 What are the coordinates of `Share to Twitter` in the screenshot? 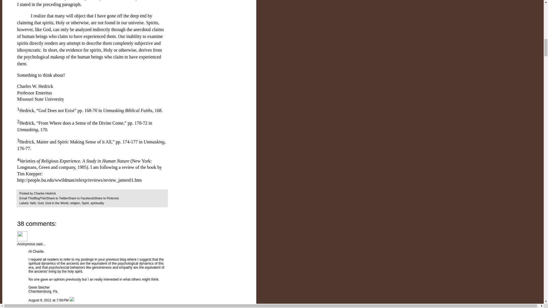 It's located at (57, 198).